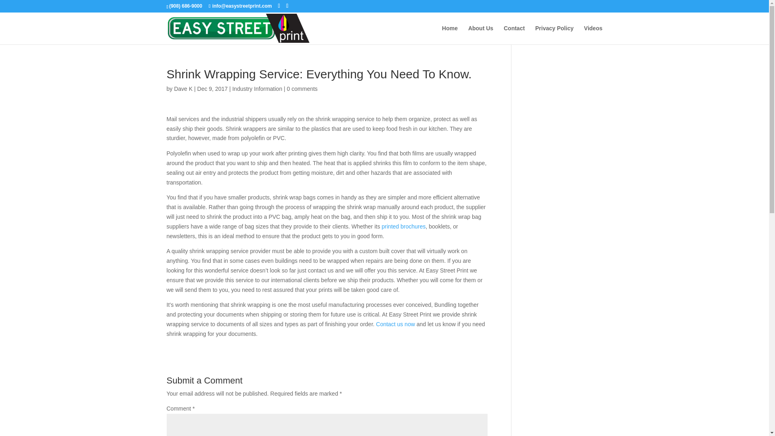 The width and height of the screenshot is (775, 436). What do you see at coordinates (554, 35) in the screenshot?
I see `Privacy Policy` at bounding box center [554, 35].